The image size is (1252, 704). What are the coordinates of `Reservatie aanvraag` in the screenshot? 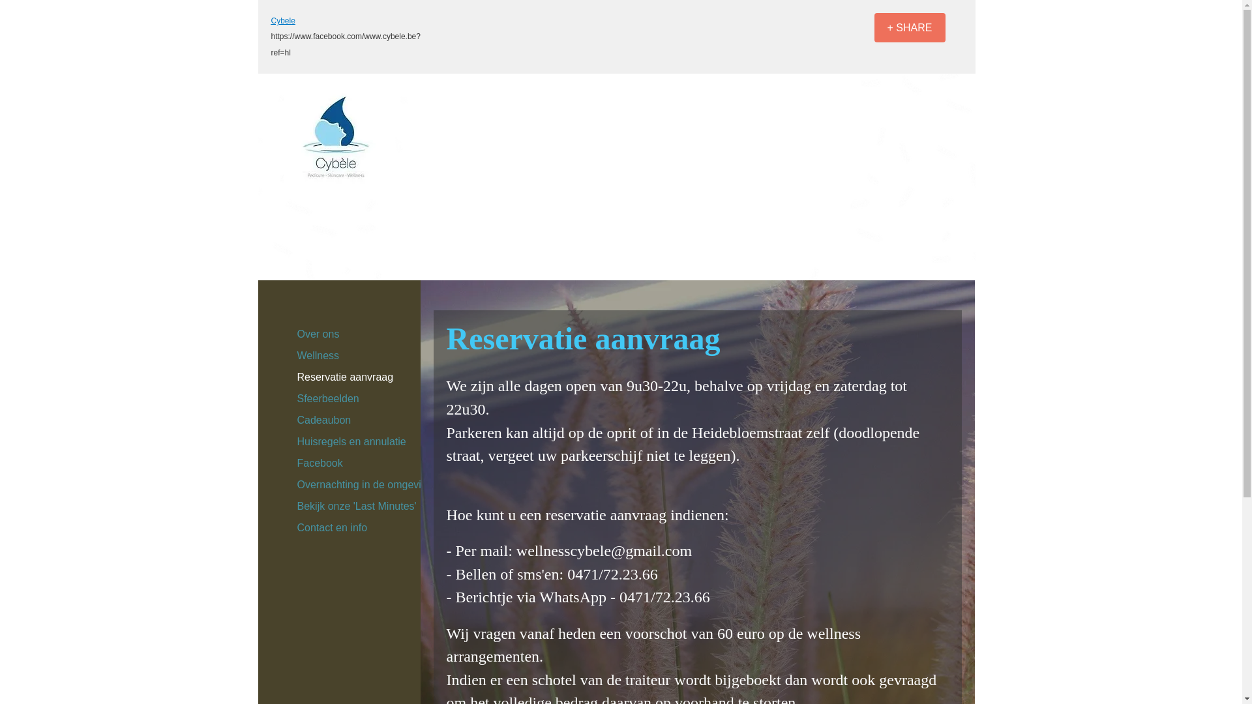 It's located at (346, 377).